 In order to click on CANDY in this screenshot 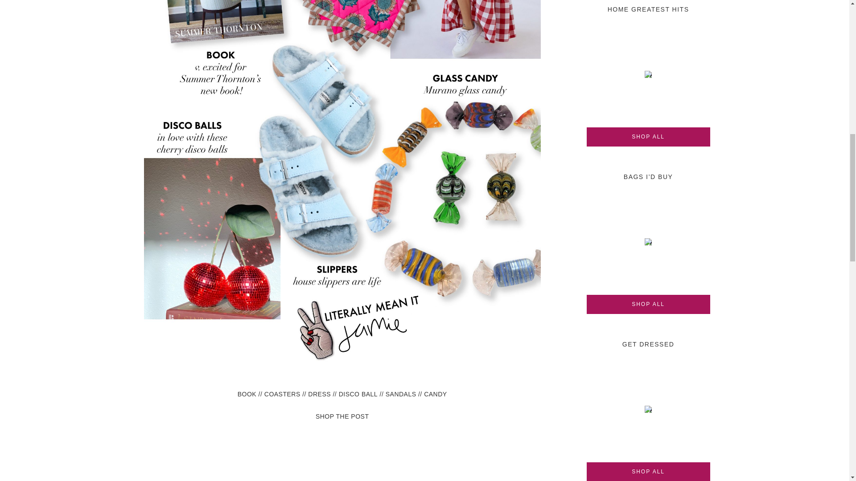, I will do `click(435, 394)`.